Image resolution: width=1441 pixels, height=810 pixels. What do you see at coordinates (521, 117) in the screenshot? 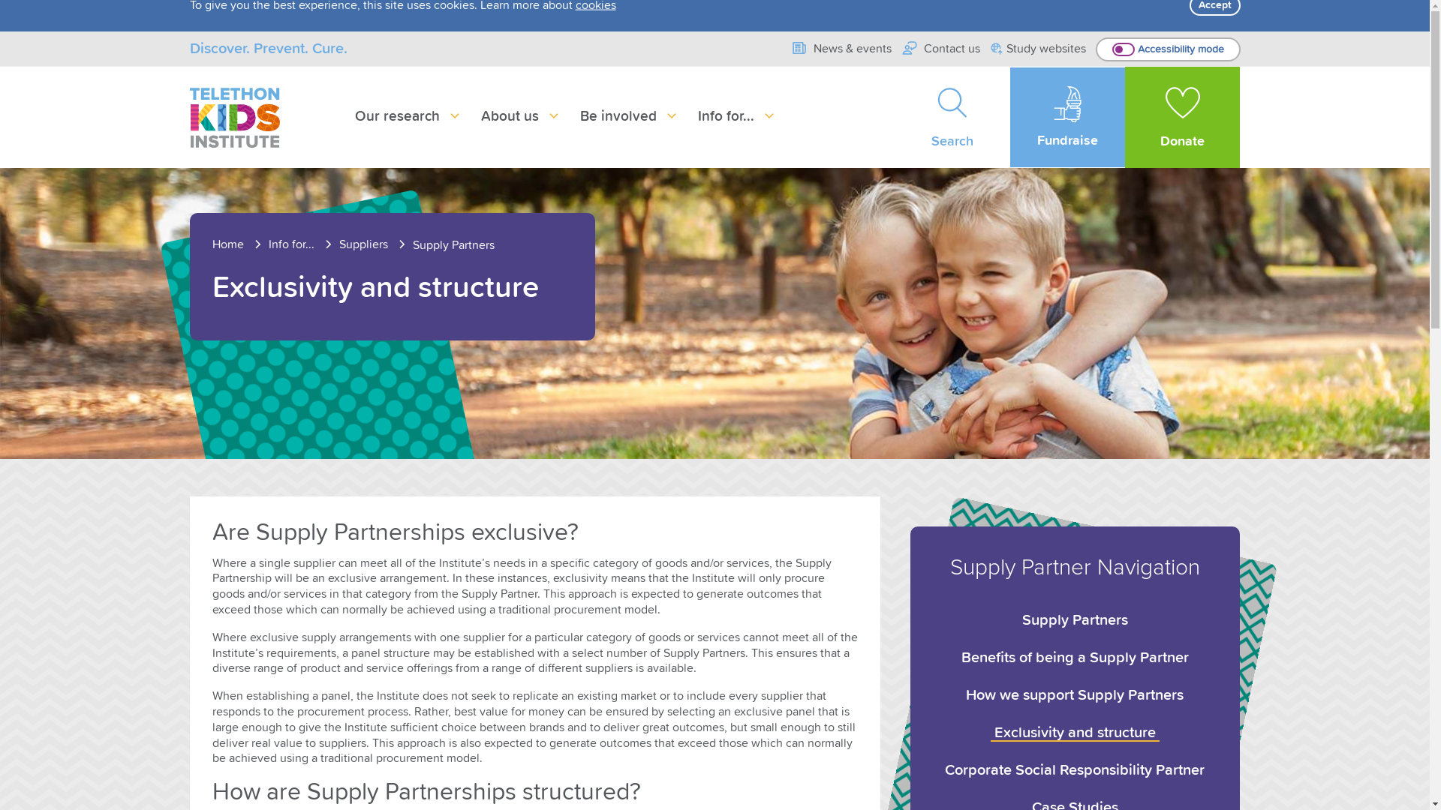
I see `About us` at bounding box center [521, 117].